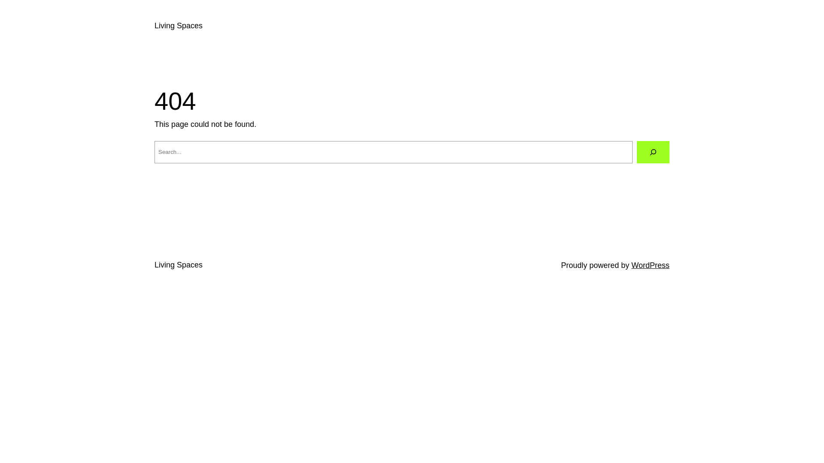  Describe the element at coordinates (179, 265) in the screenshot. I see `Living Spaces` at that location.